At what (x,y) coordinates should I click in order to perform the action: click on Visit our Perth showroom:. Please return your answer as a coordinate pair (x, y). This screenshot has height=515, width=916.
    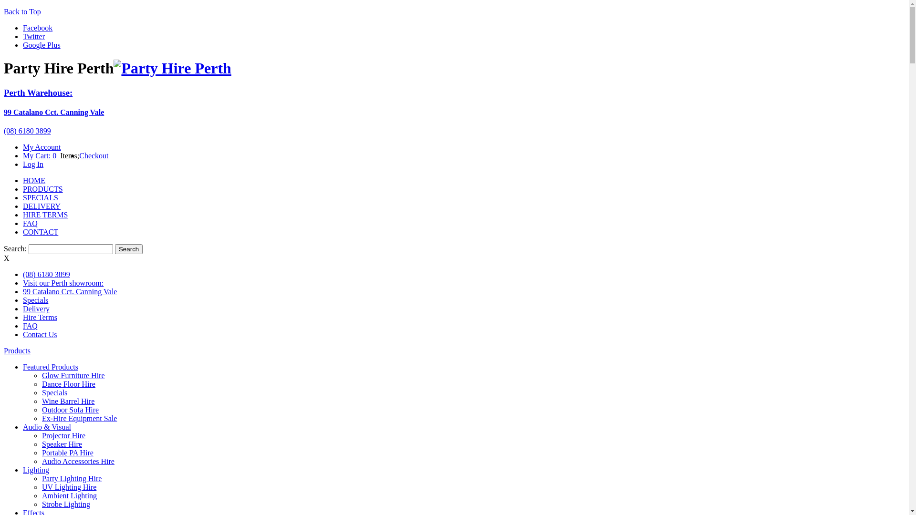
    Looking at the image, I should click on (63, 283).